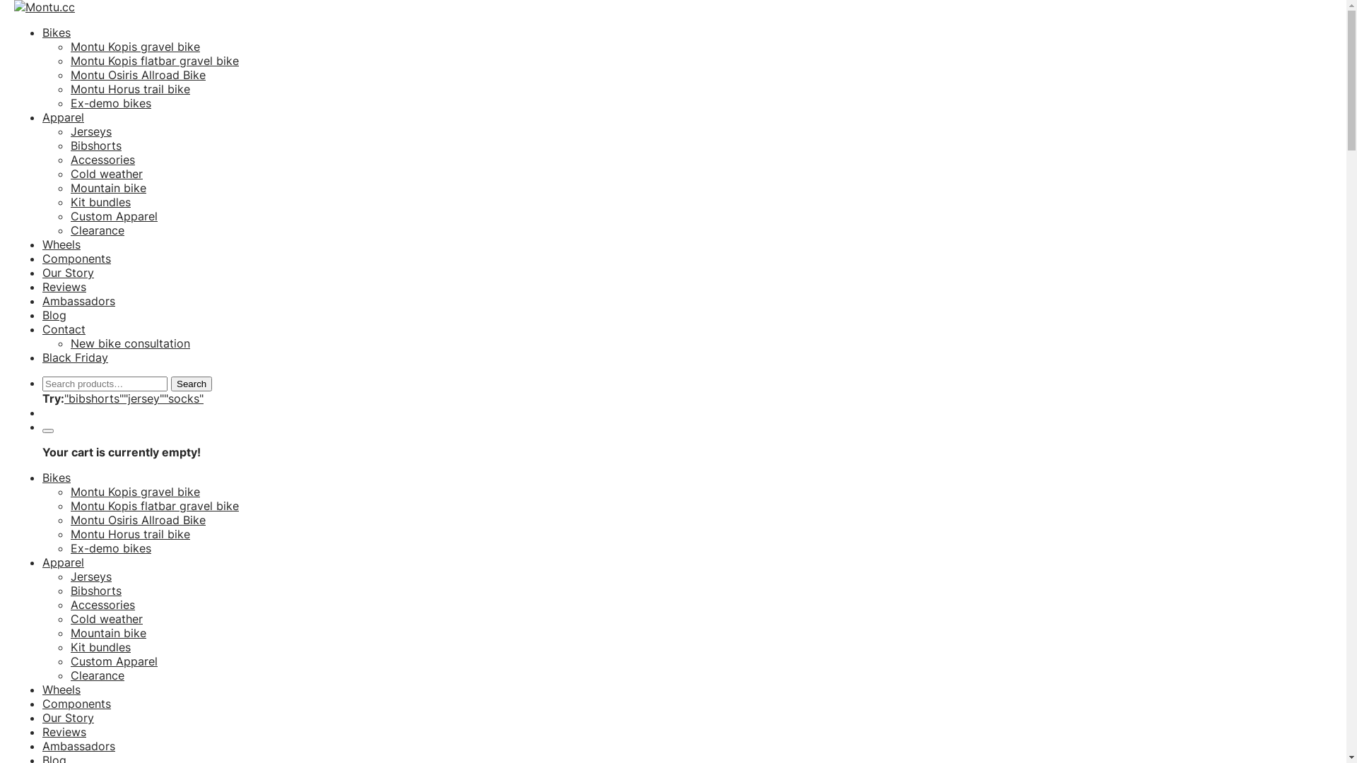 This screenshot has width=1357, height=763. What do you see at coordinates (91, 131) in the screenshot?
I see `Jerseys` at bounding box center [91, 131].